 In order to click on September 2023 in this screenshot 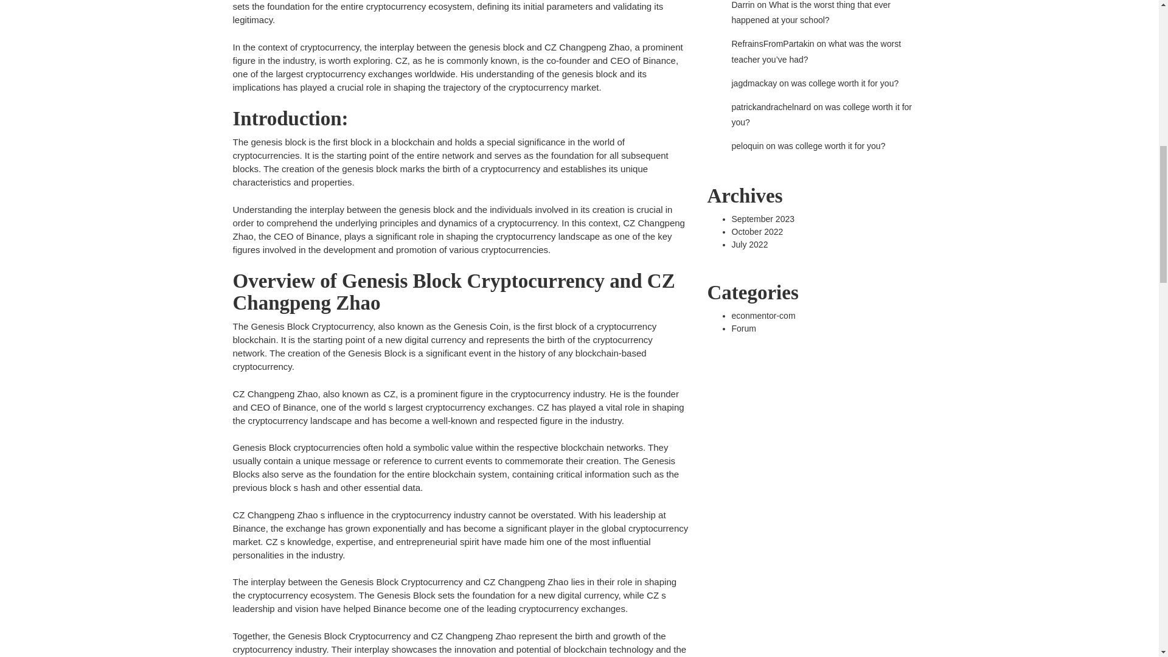, I will do `click(762, 219)`.